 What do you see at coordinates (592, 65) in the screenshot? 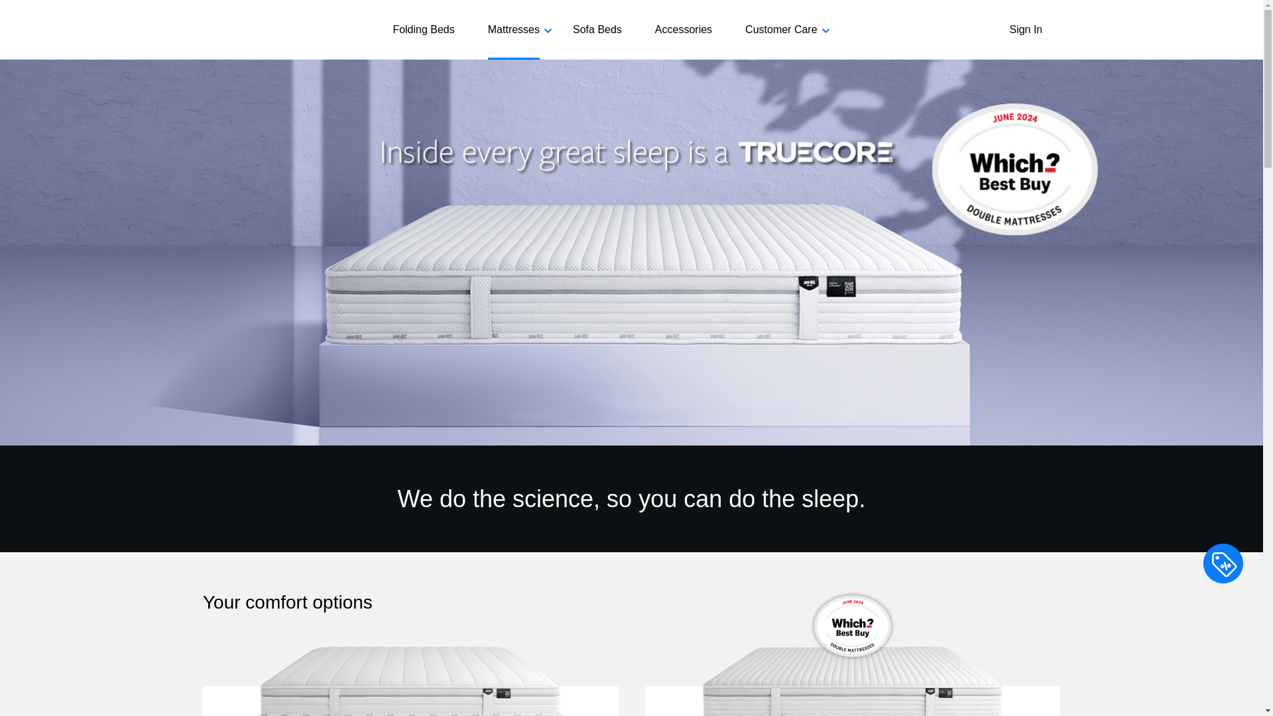
I see `Shop Truecore` at bounding box center [592, 65].